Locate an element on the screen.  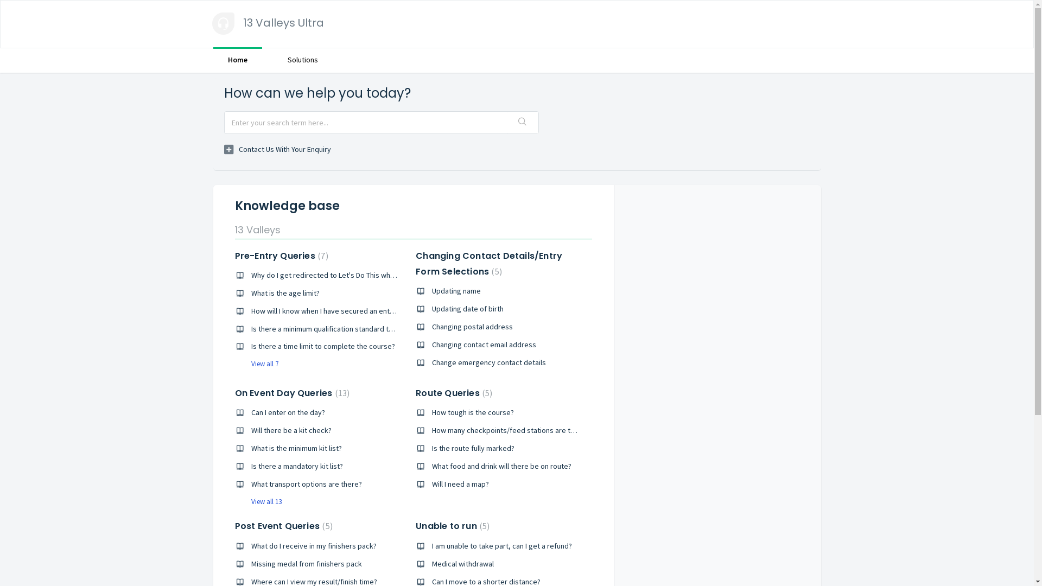
Changing contact email address is located at coordinates (484, 345).